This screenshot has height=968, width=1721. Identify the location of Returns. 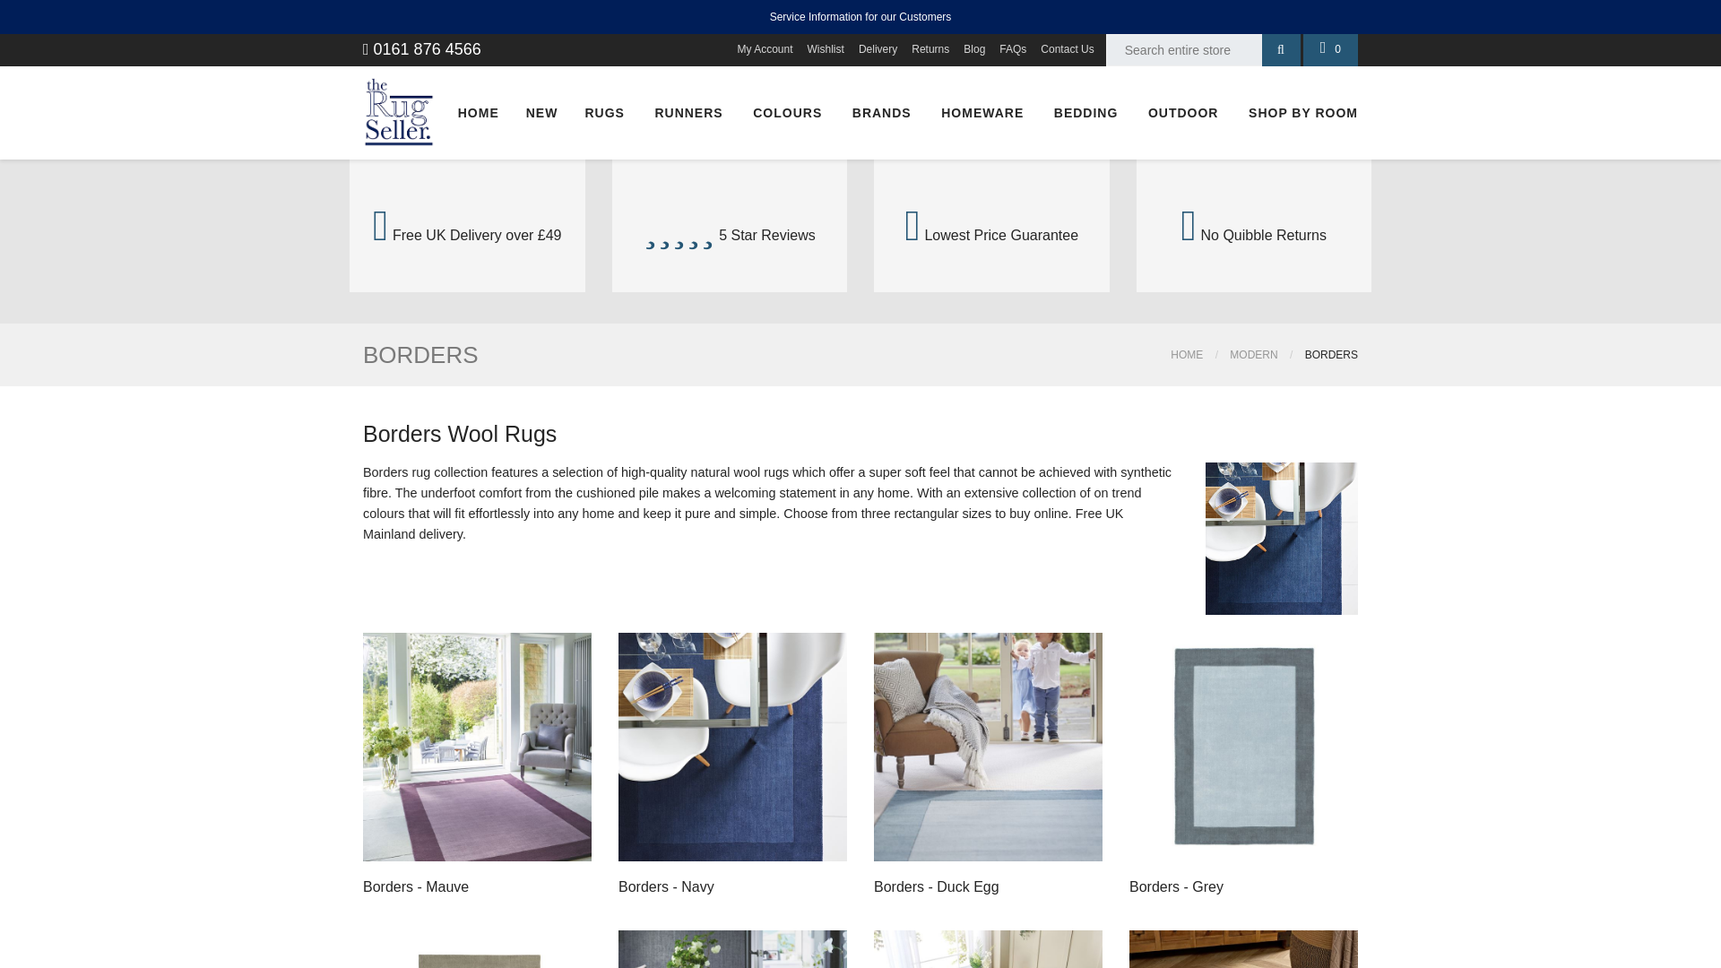
(930, 49).